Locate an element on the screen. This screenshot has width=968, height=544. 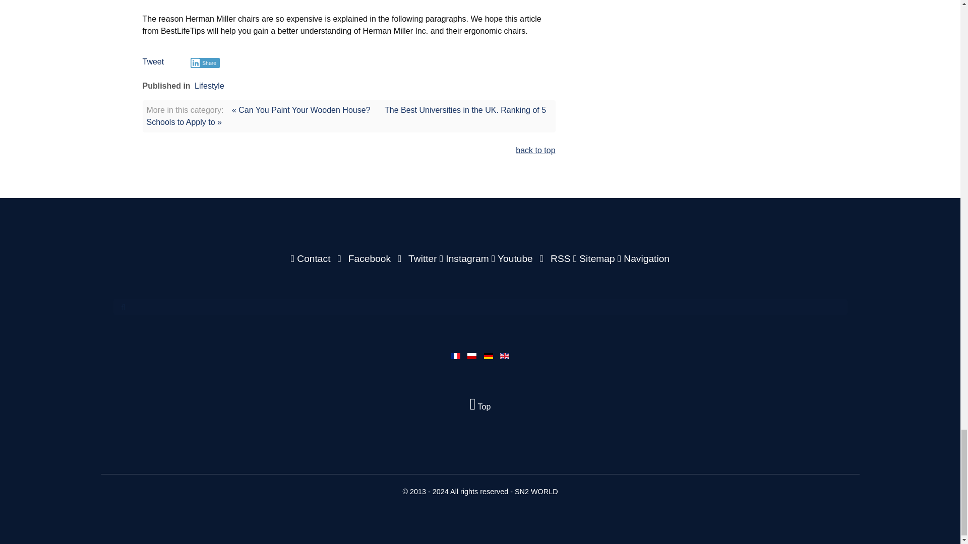
Navigation is located at coordinates (643, 258).